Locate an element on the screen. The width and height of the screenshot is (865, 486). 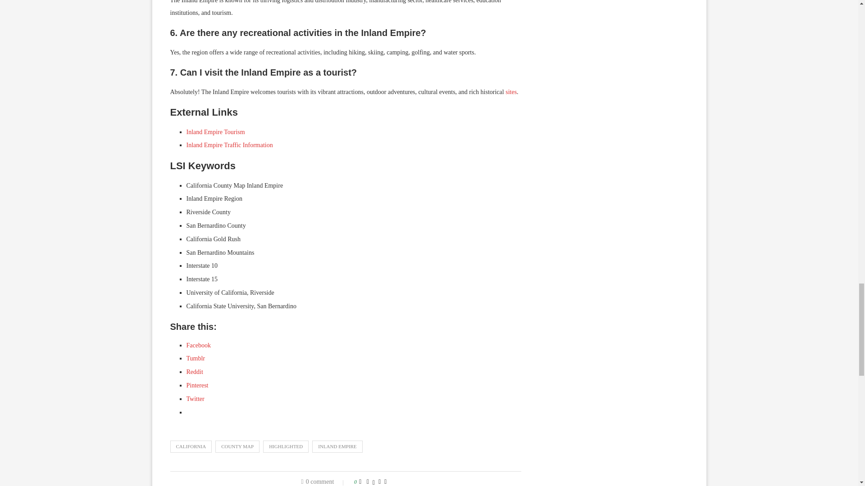
Reddit is located at coordinates (195, 372).